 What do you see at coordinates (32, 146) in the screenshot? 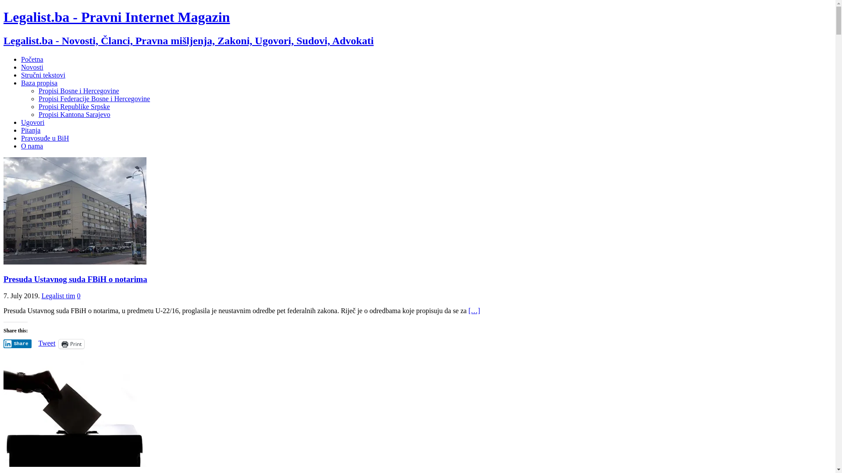
I see `O nama` at bounding box center [32, 146].